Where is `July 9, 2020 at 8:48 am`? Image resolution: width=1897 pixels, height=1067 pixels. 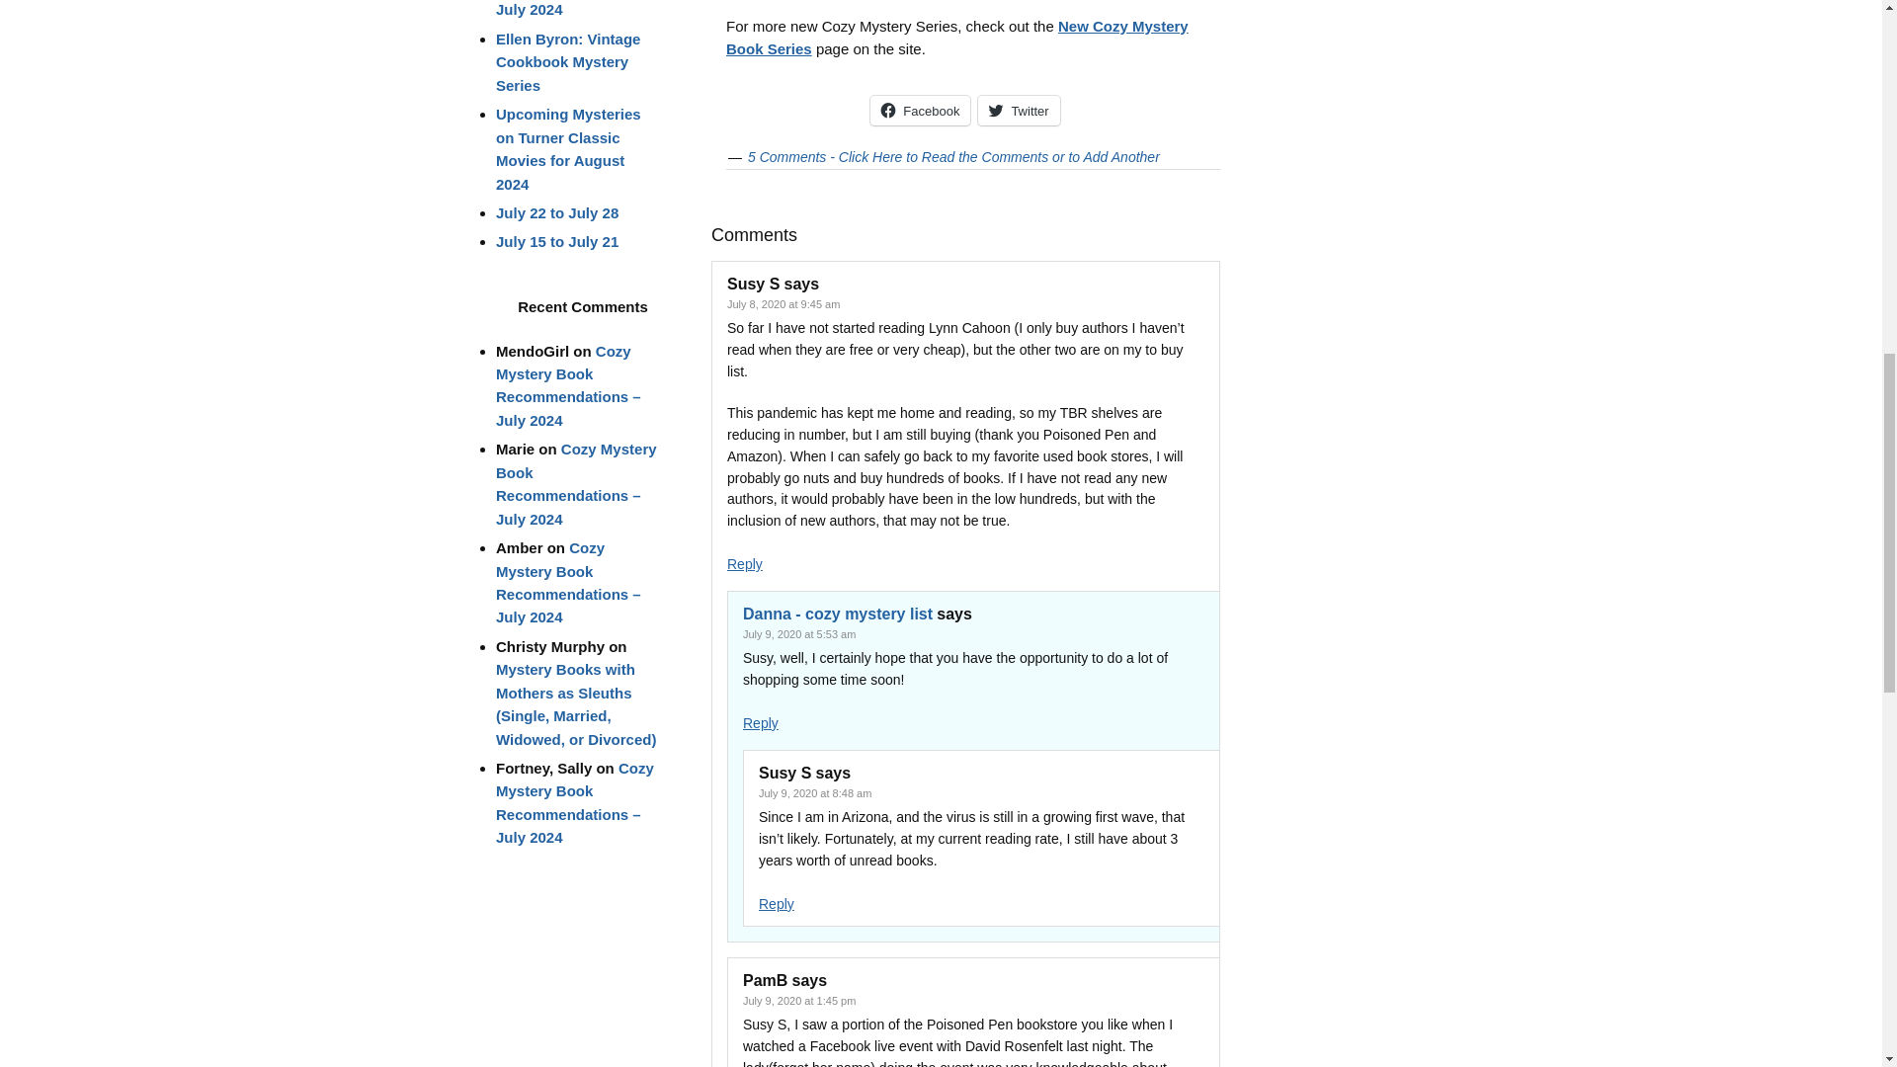 July 9, 2020 at 8:48 am is located at coordinates (814, 792).